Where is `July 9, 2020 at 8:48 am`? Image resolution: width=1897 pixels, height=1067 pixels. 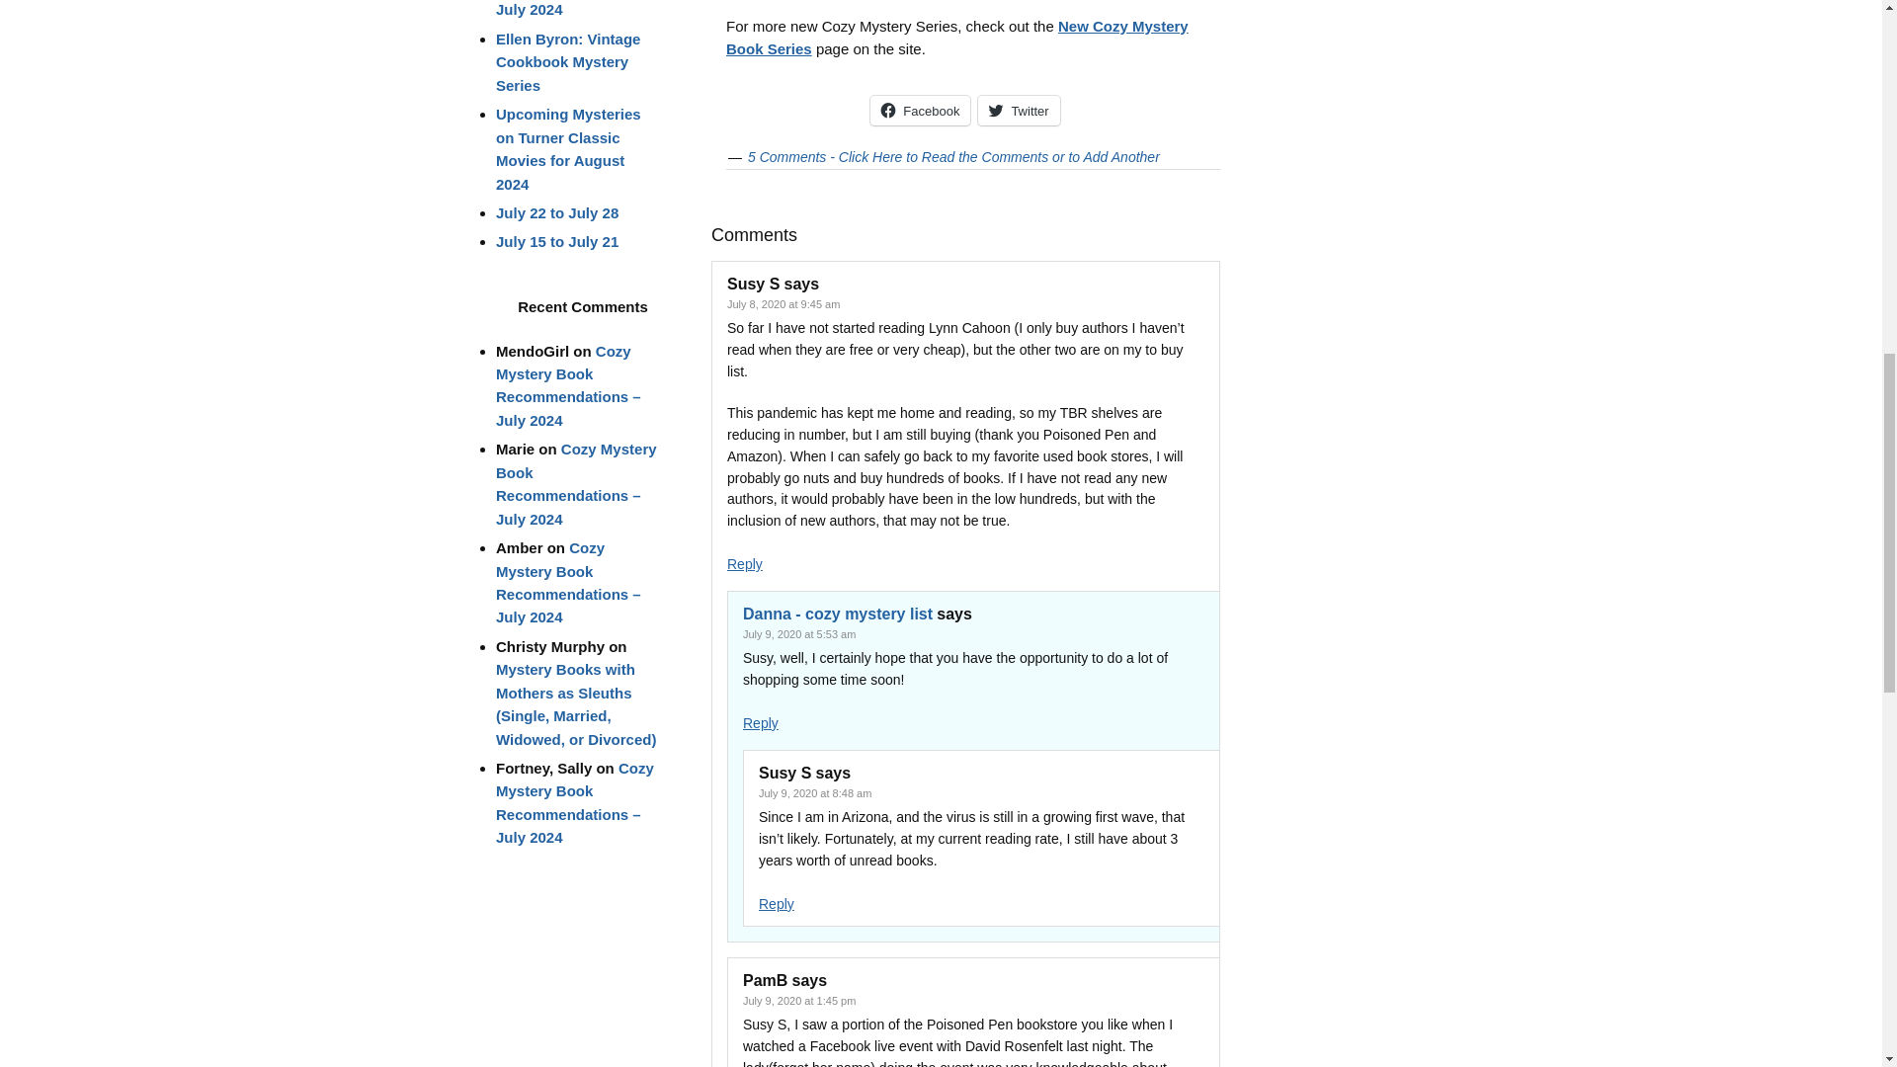 July 9, 2020 at 8:48 am is located at coordinates (814, 792).